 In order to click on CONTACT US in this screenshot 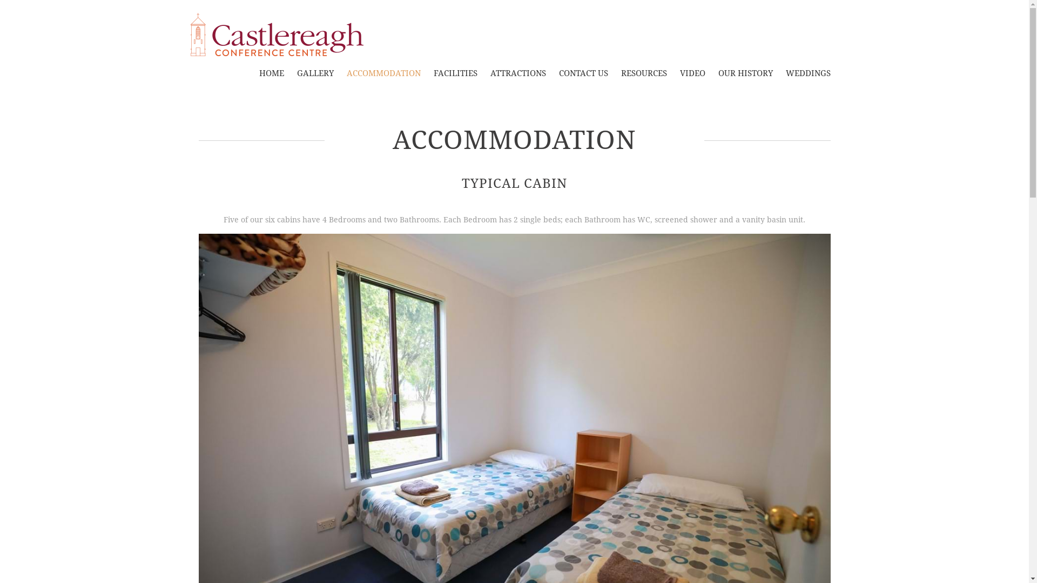, I will do `click(583, 73)`.